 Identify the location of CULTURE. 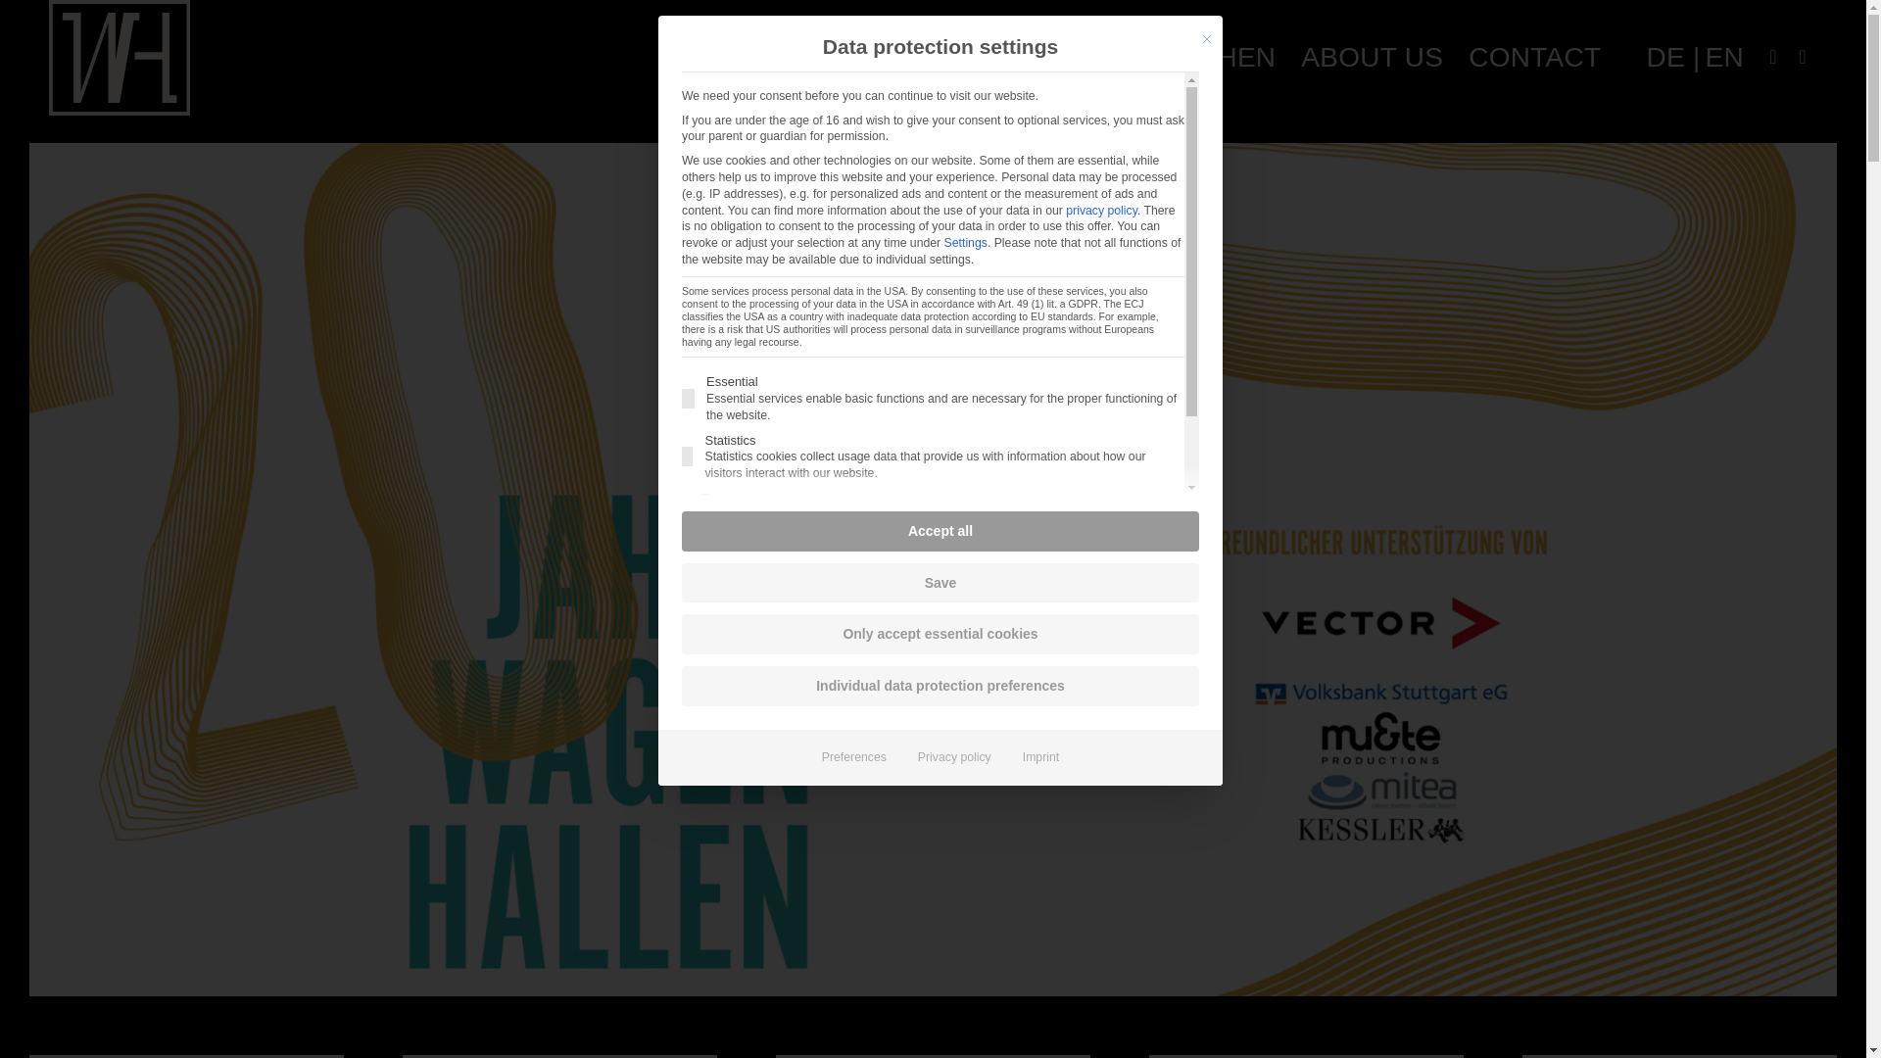
(796, 57).